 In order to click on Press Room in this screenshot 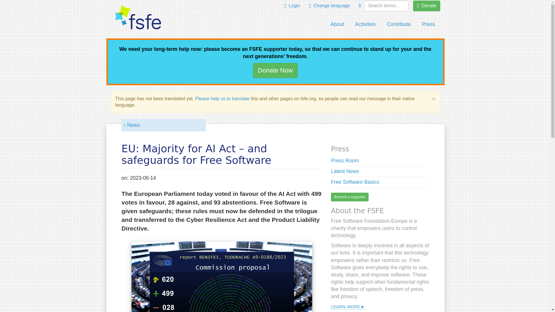, I will do `click(345, 161)`.